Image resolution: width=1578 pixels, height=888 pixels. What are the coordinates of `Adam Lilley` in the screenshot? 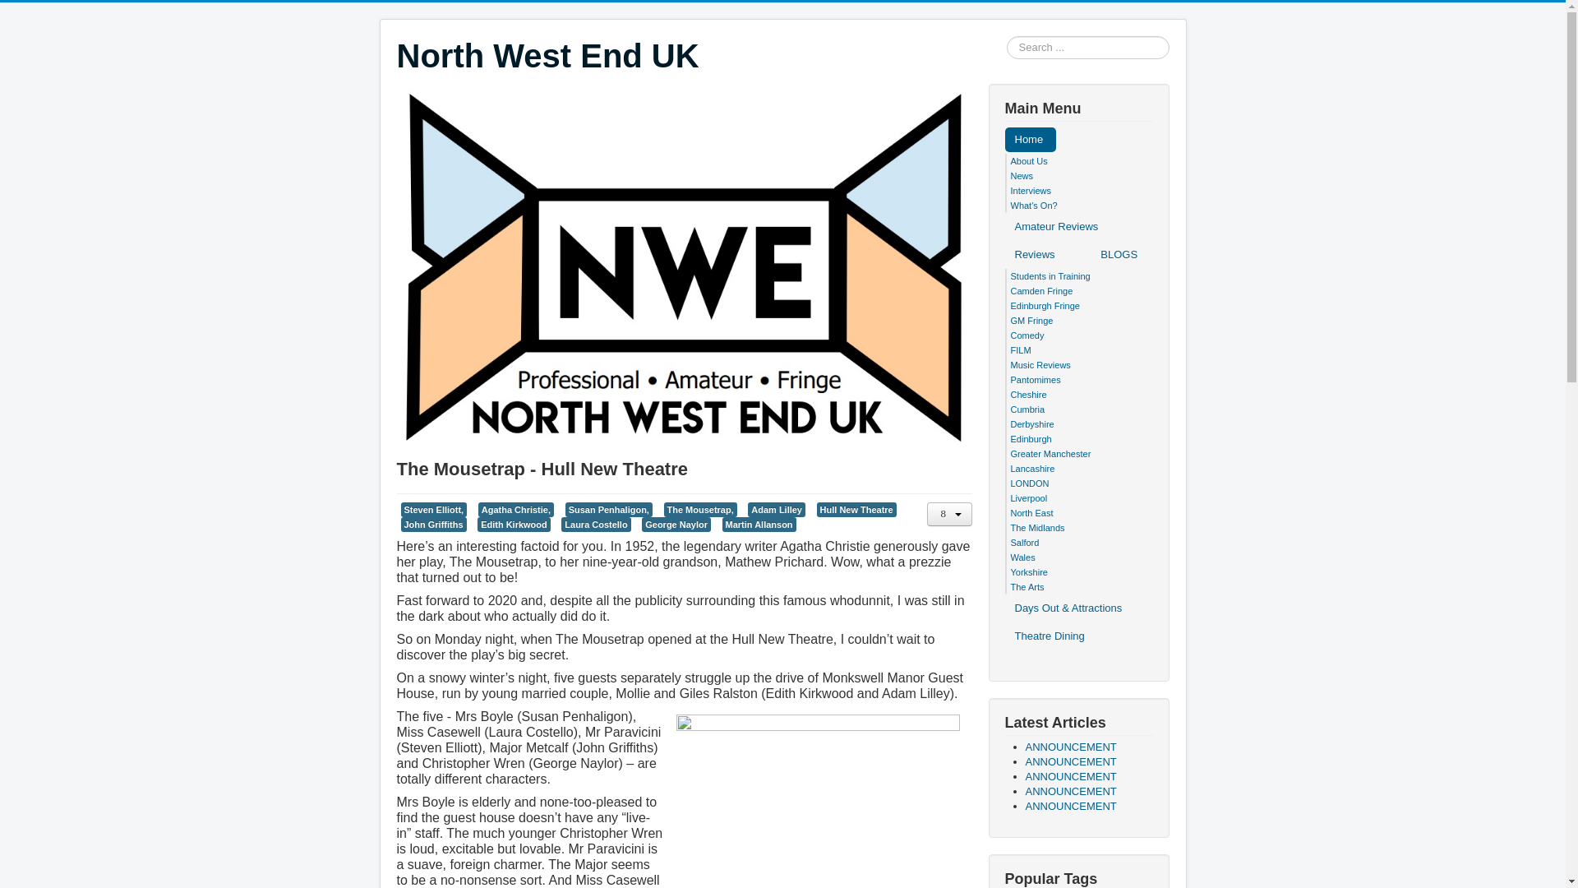 It's located at (776, 510).